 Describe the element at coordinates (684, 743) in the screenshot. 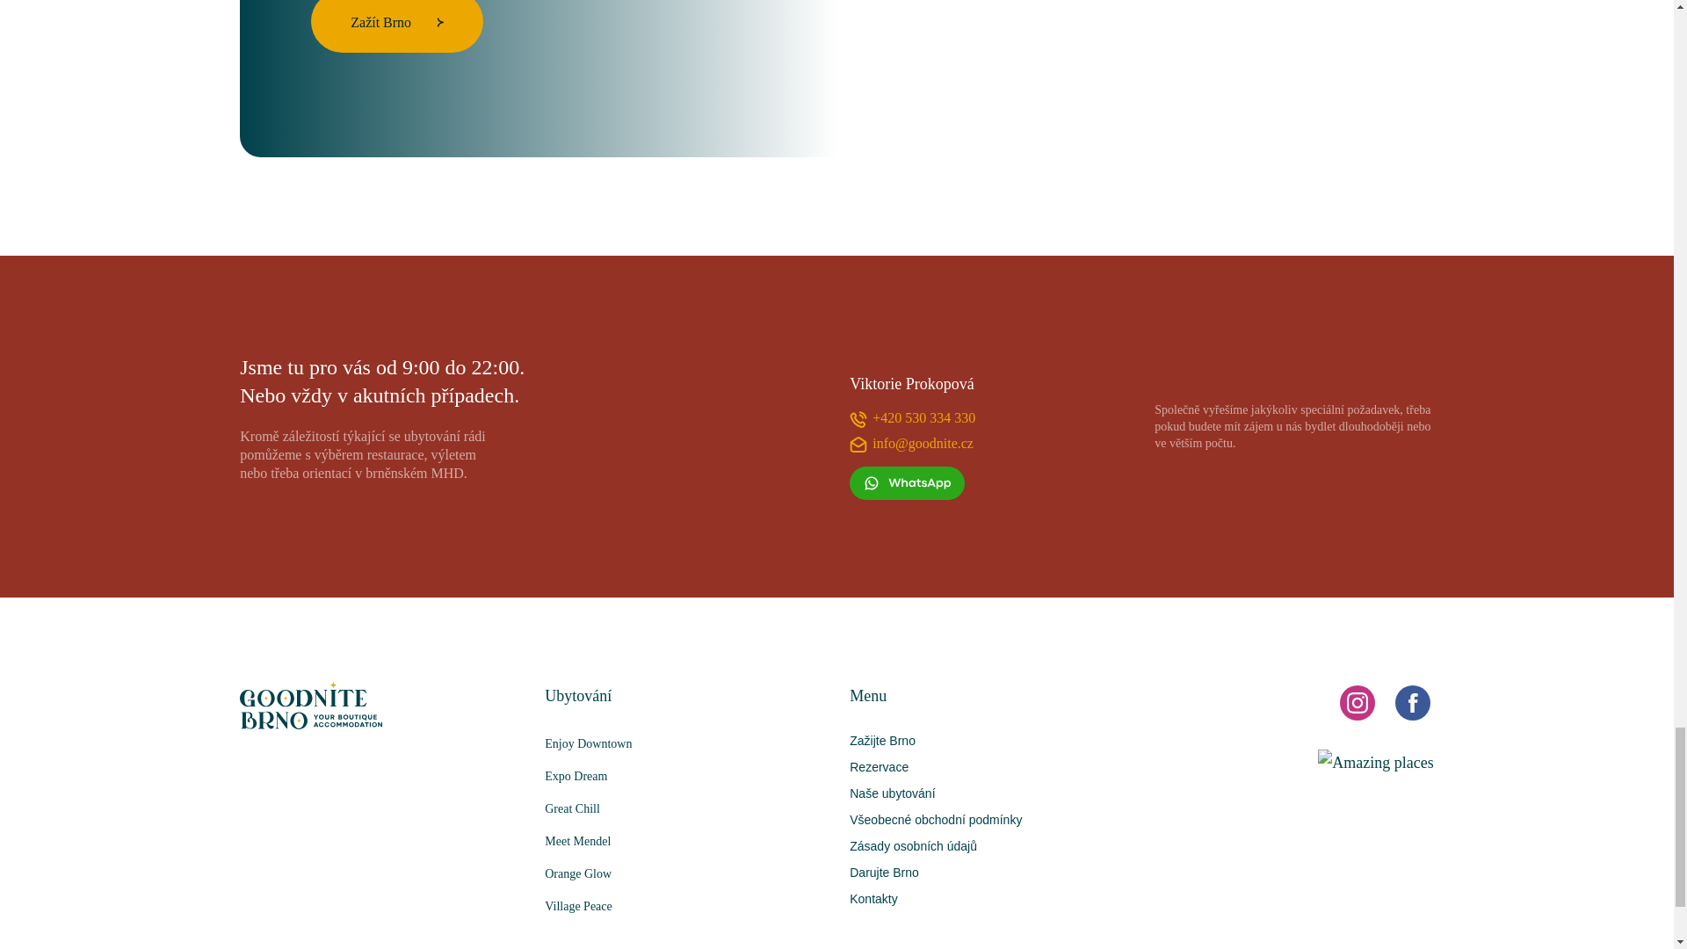

I see `Enjoy Downtown` at that location.